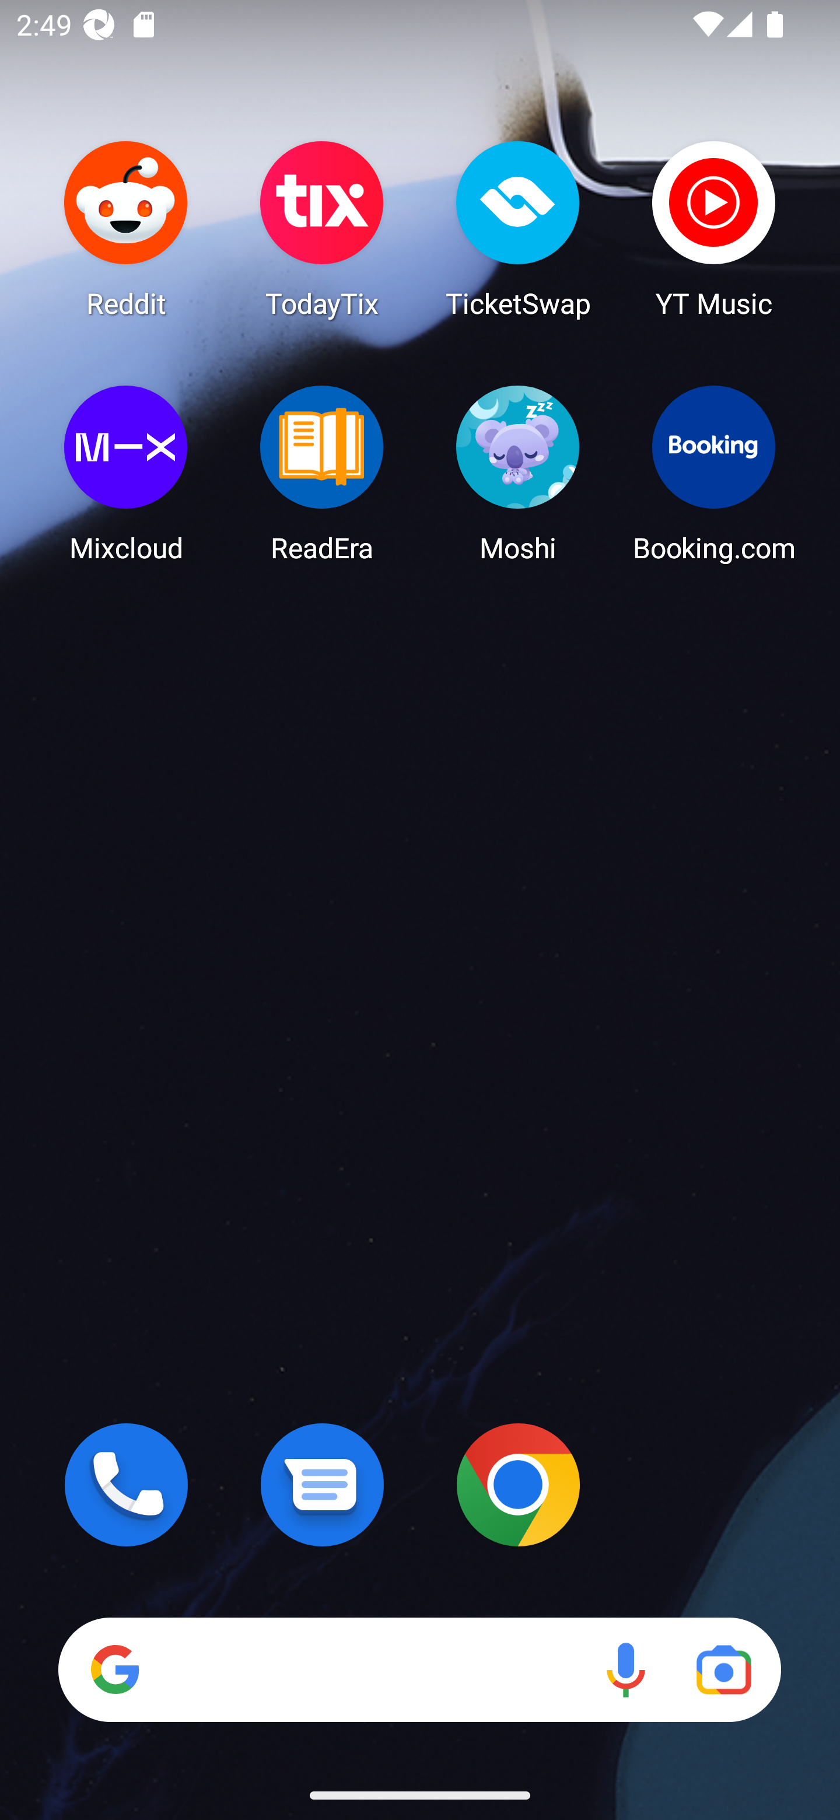  I want to click on Voice search, so click(625, 1669).